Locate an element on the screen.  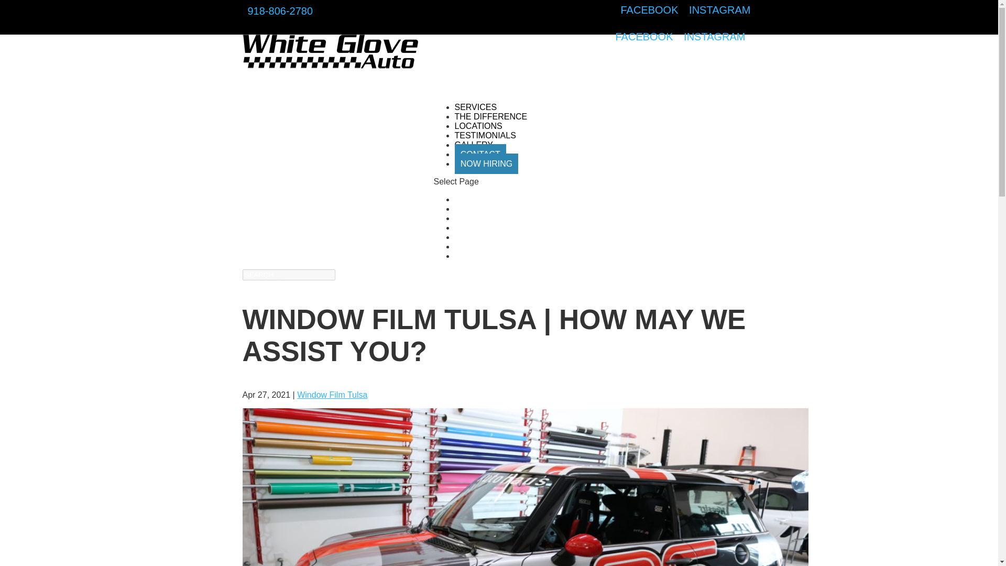
The Difference is located at coordinates (482, 209).